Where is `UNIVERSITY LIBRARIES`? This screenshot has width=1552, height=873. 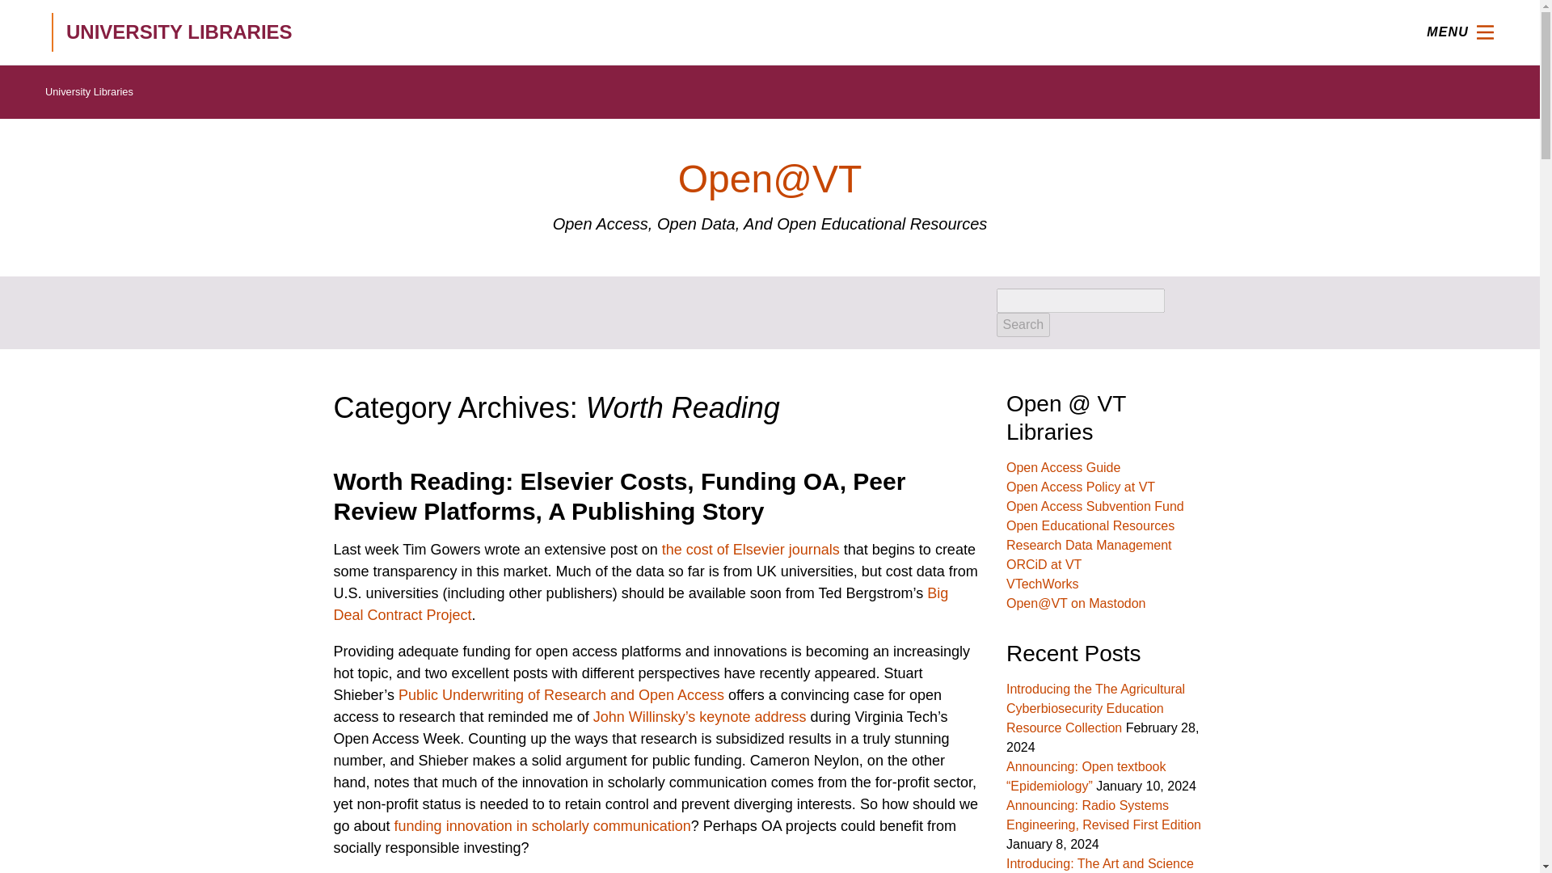 UNIVERSITY LIBRARIES is located at coordinates (283, 32).